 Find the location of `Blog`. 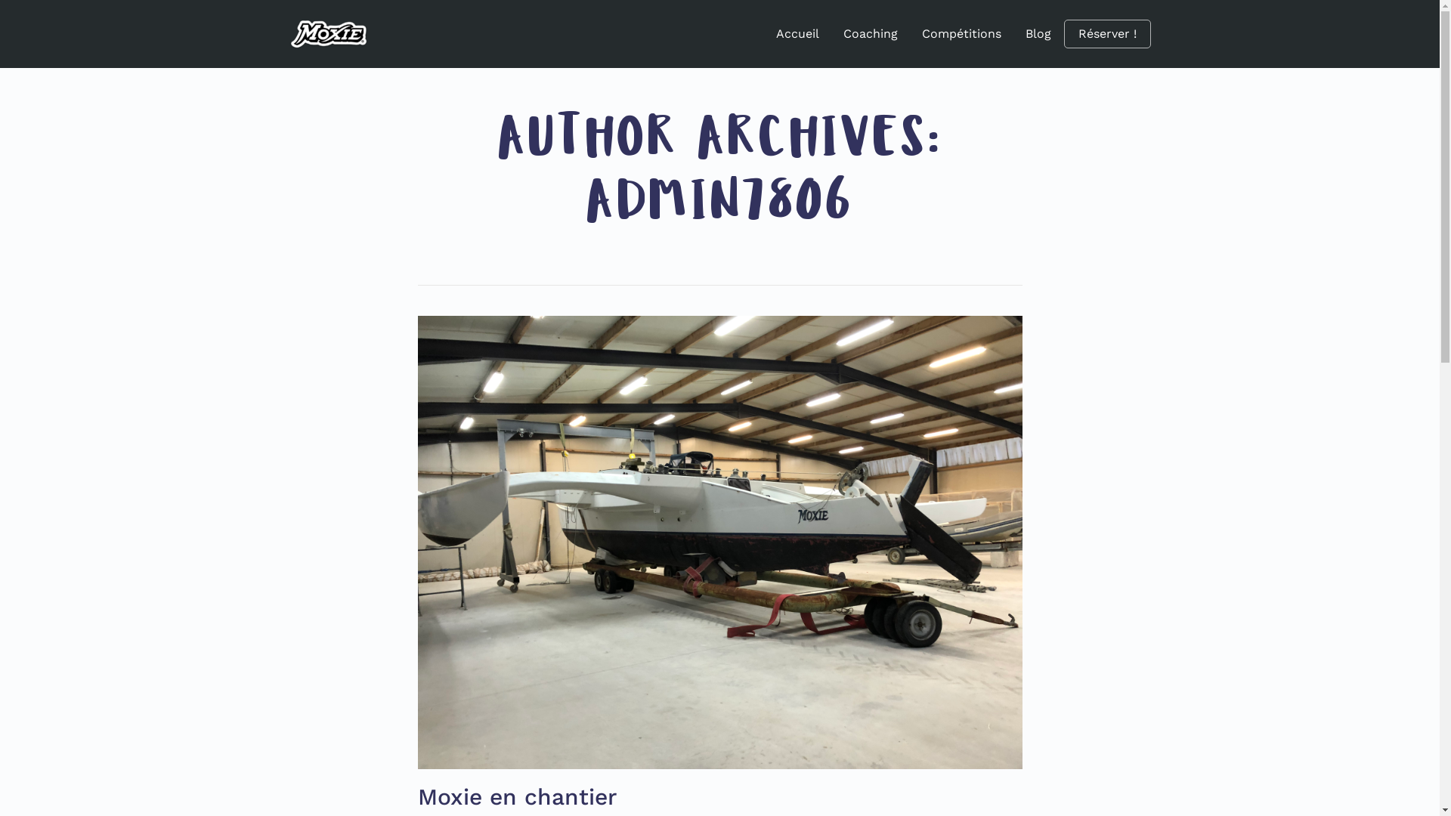

Blog is located at coordinates (1038, 34).